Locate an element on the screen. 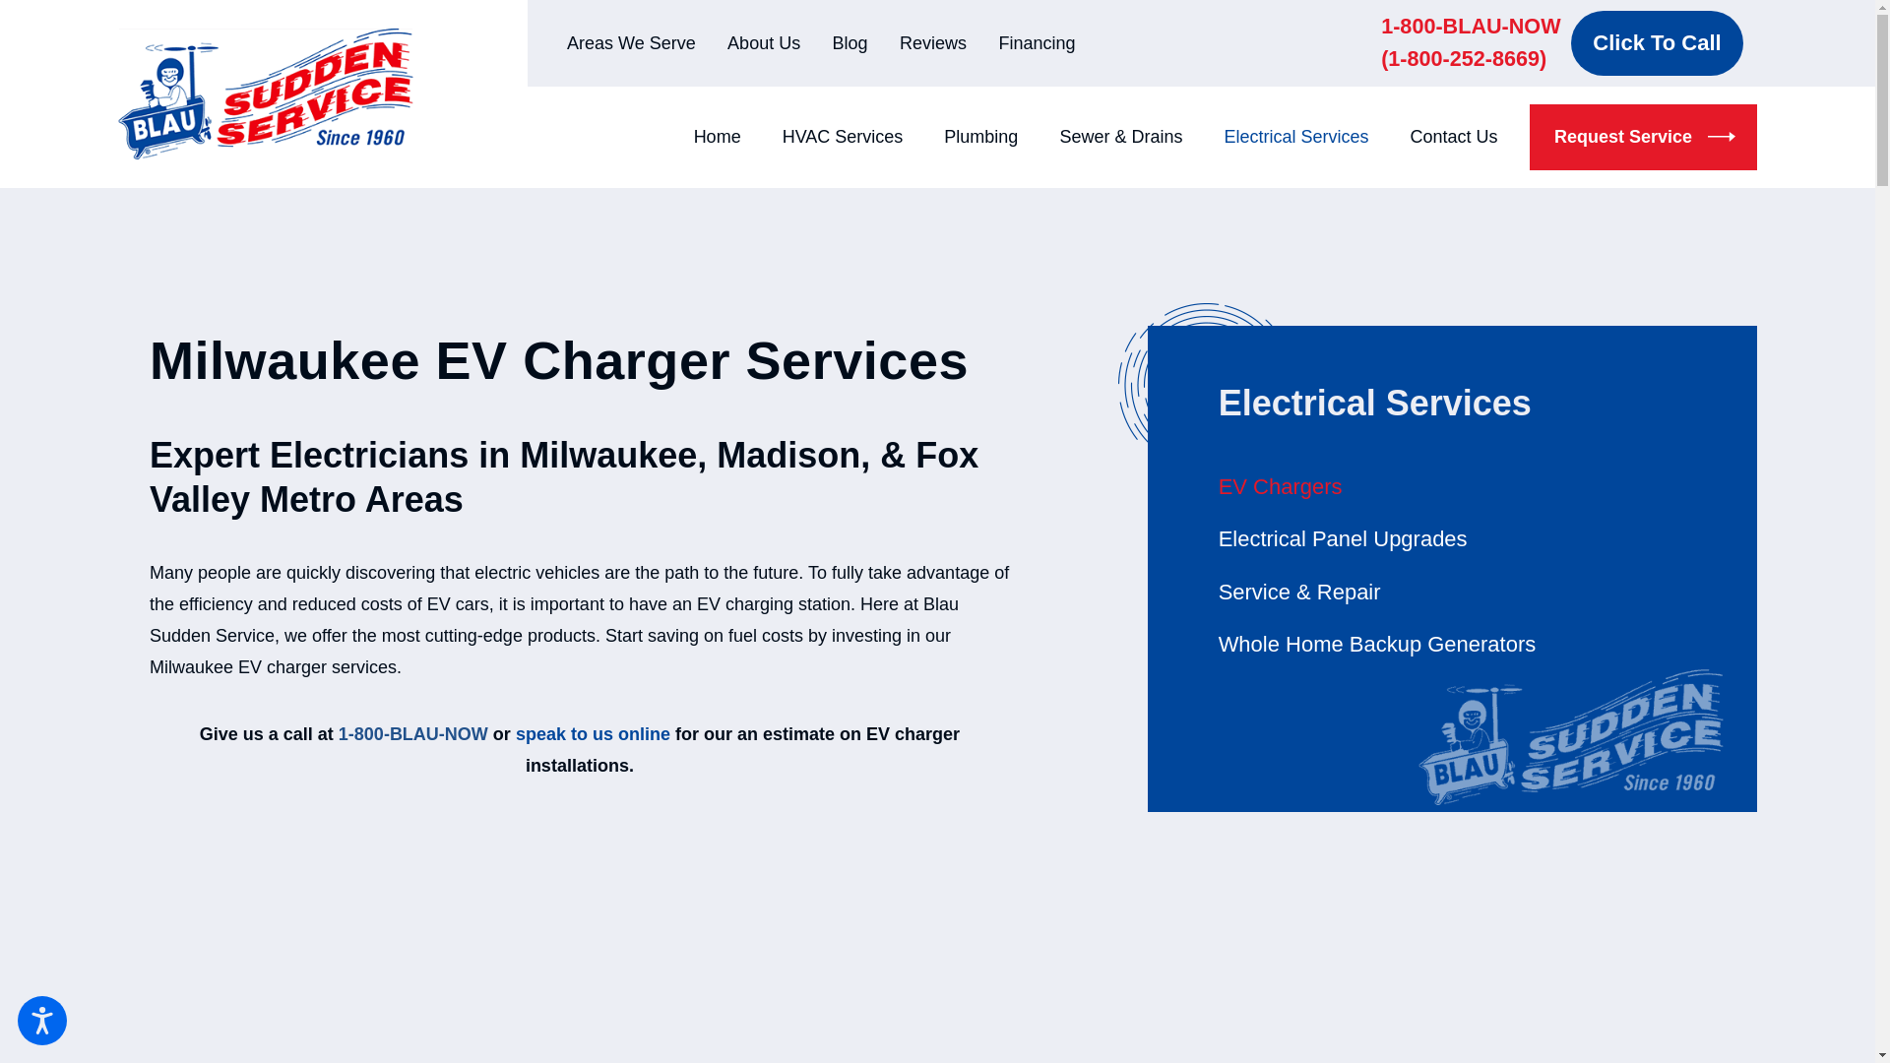 The image size is (1890, 1063). Open the accessibility options menu is located at coordinates (41, 1020).